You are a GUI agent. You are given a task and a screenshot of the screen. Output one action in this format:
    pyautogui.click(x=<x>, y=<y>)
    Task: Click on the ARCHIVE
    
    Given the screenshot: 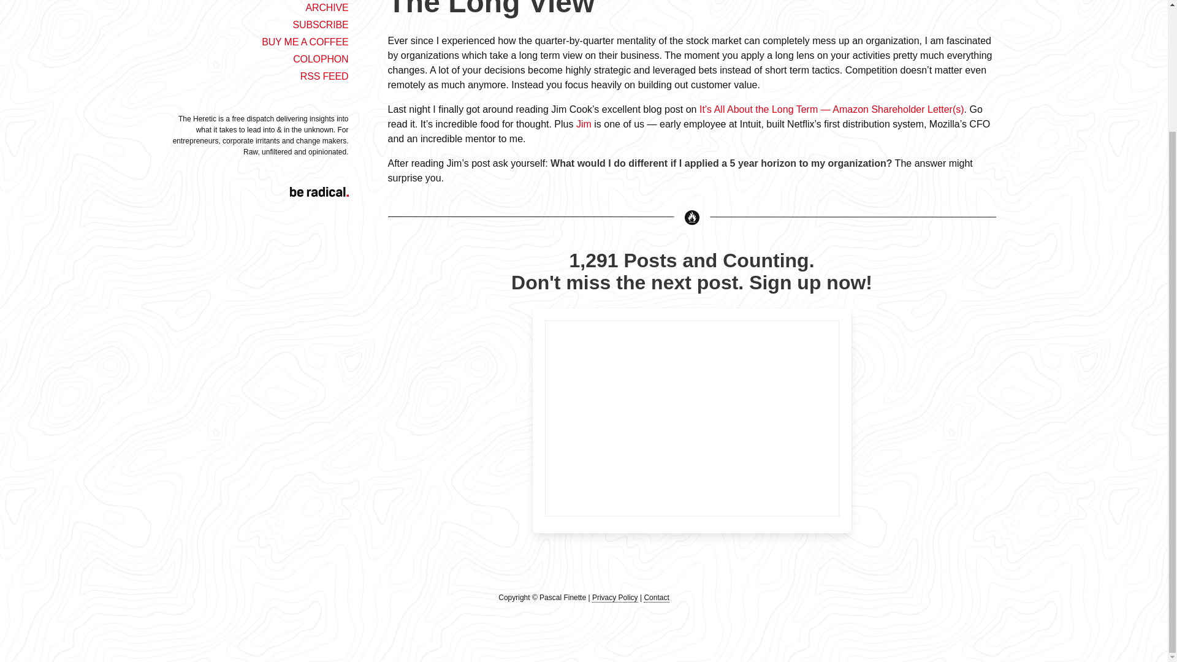 What is the action you would take?
    pyautogui.click(x=326, y=7)
    